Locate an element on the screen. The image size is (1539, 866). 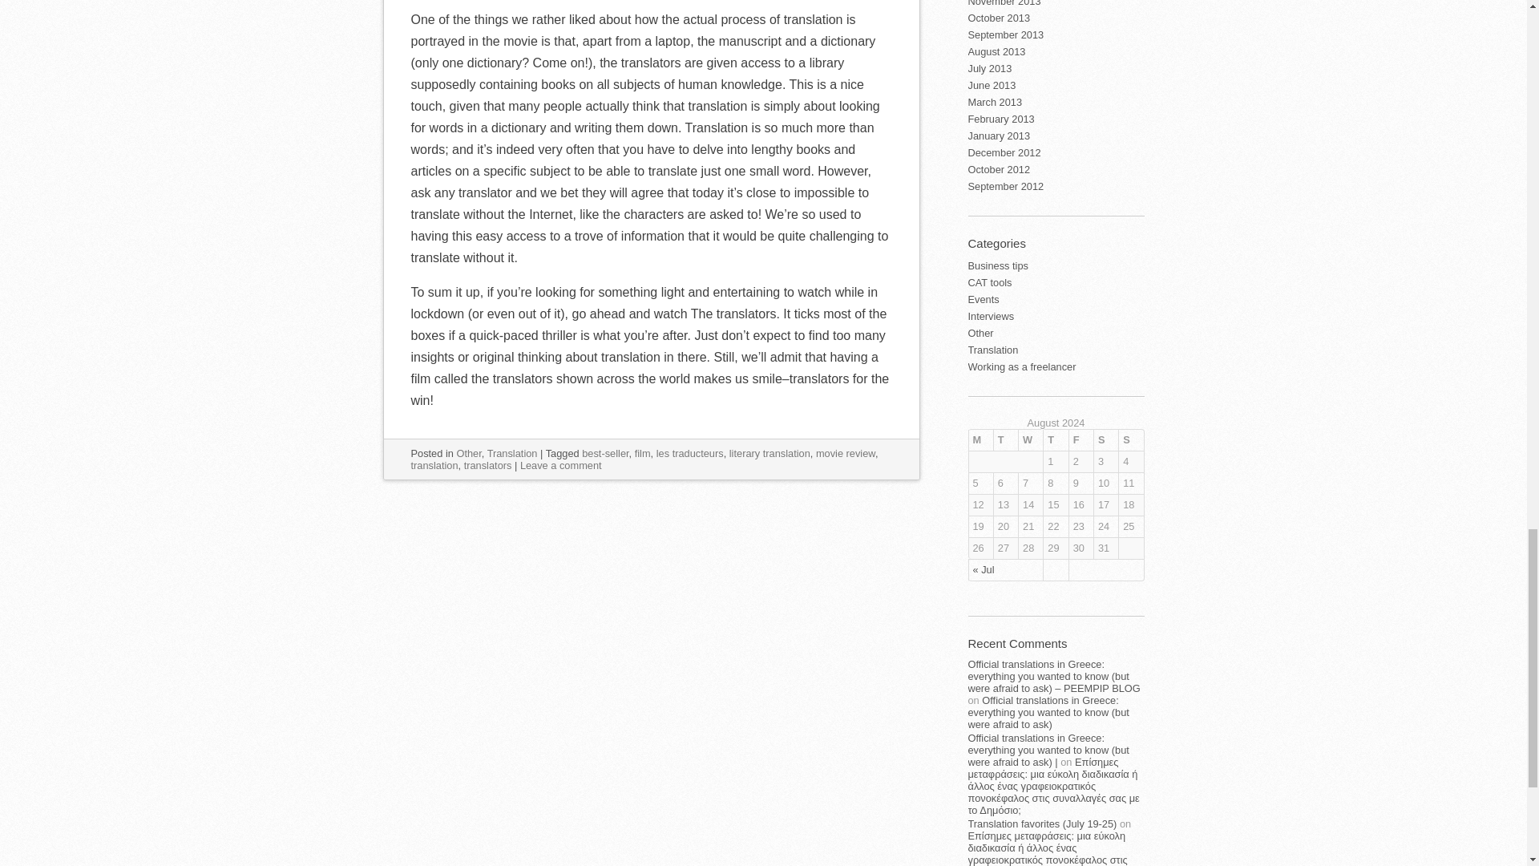
movie review is located at coordinates (845, 454).